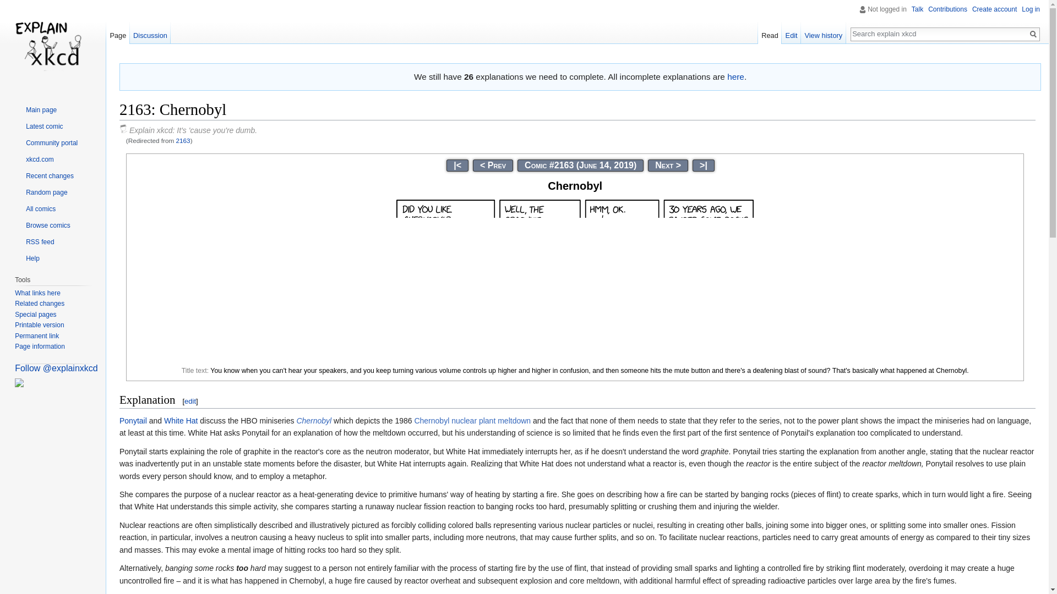 The image size is (1057, 594). Describe the element at coordinates (1033, 34) in the screenshot. I see `Search` at that location.